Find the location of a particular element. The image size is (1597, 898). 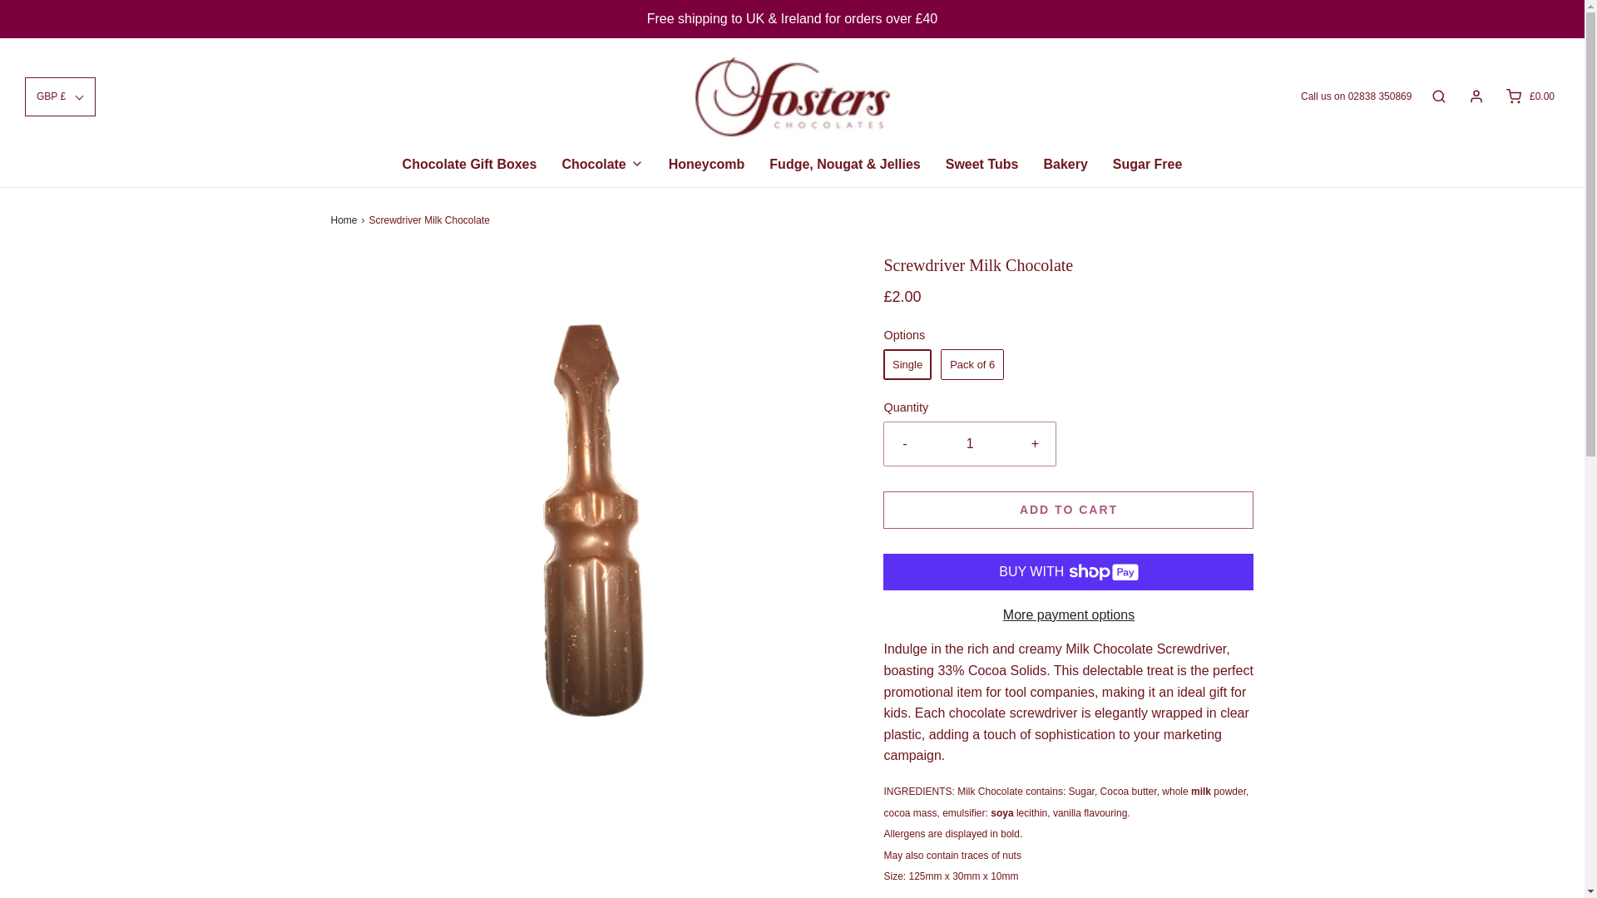

Search is located at coordinates (1439, 96).